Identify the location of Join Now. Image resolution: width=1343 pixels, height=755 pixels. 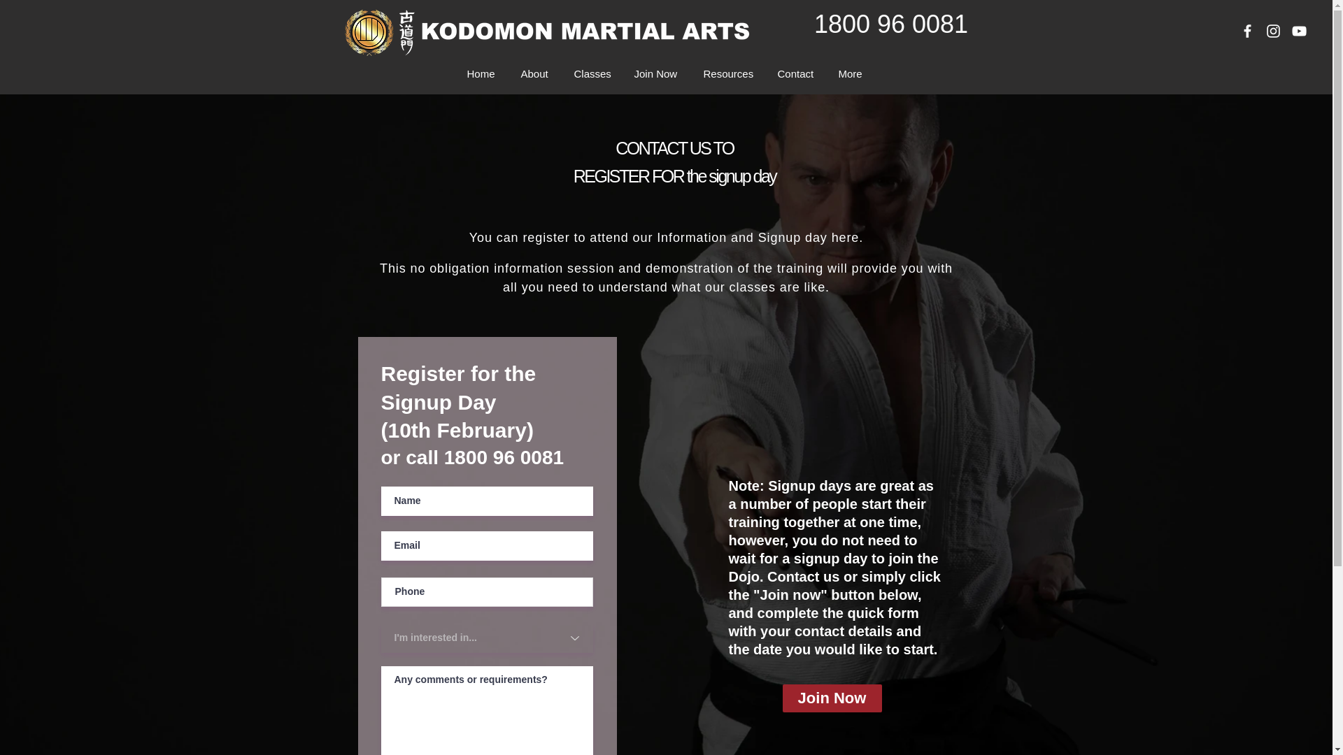
(658, 74).